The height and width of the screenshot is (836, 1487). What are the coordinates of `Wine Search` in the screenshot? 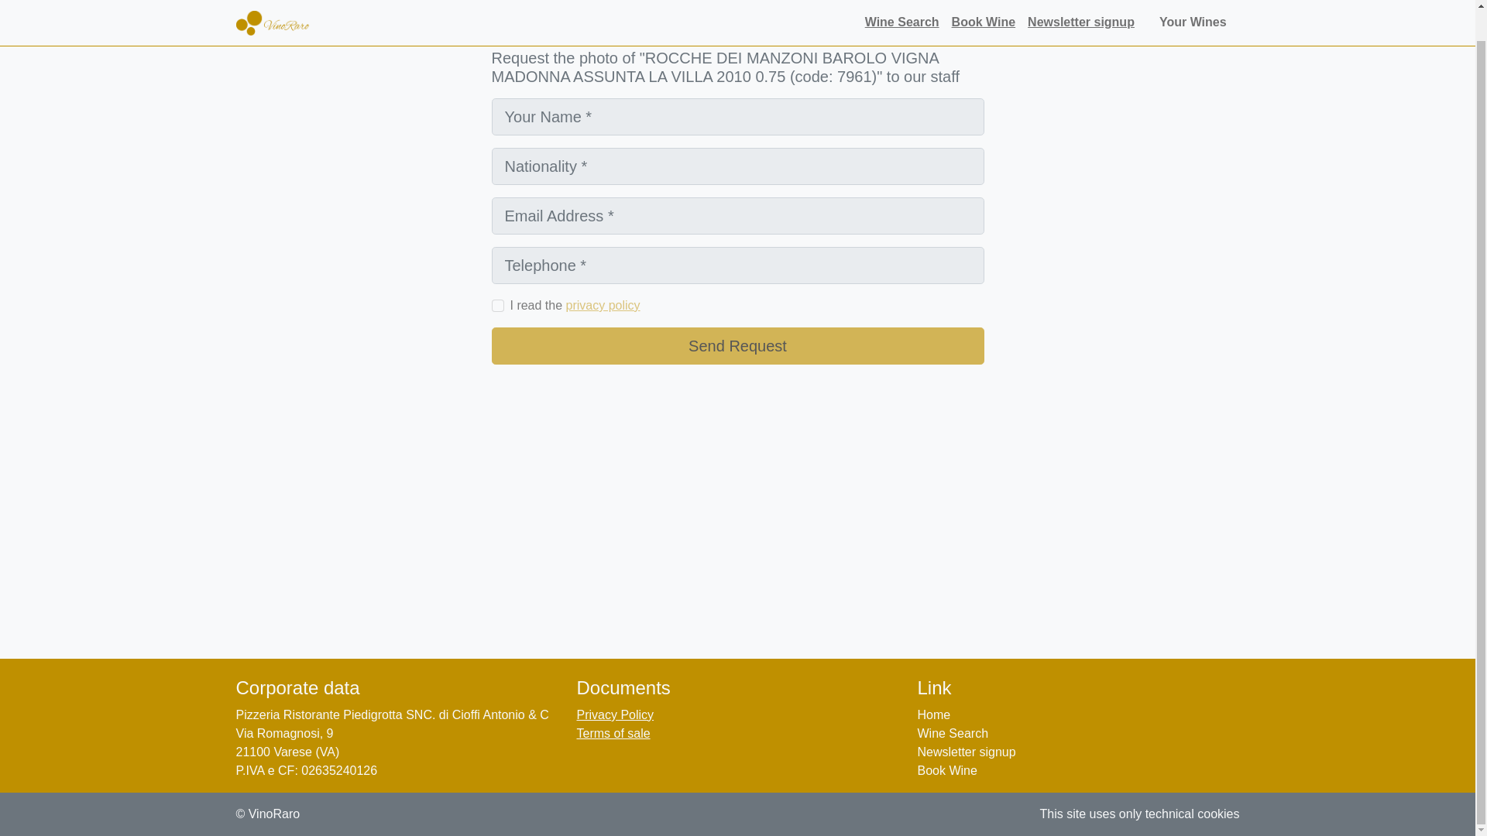 It's located at (902, 3).